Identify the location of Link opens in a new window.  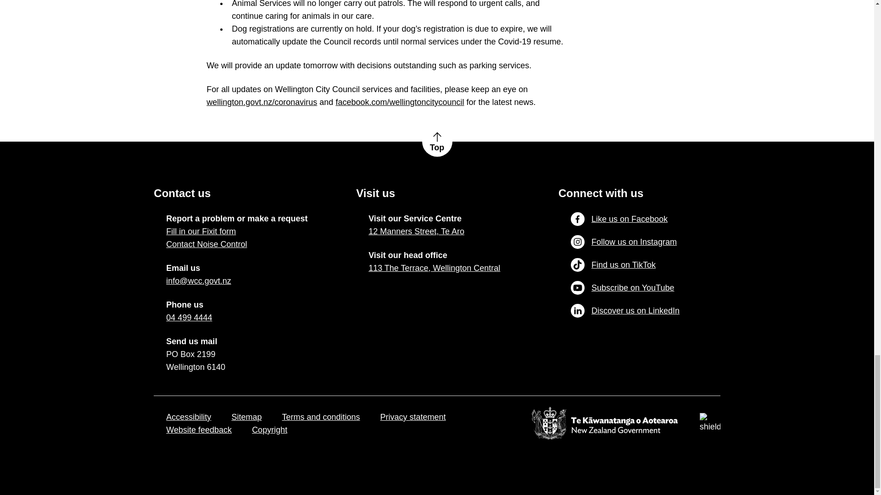
(189, 318).